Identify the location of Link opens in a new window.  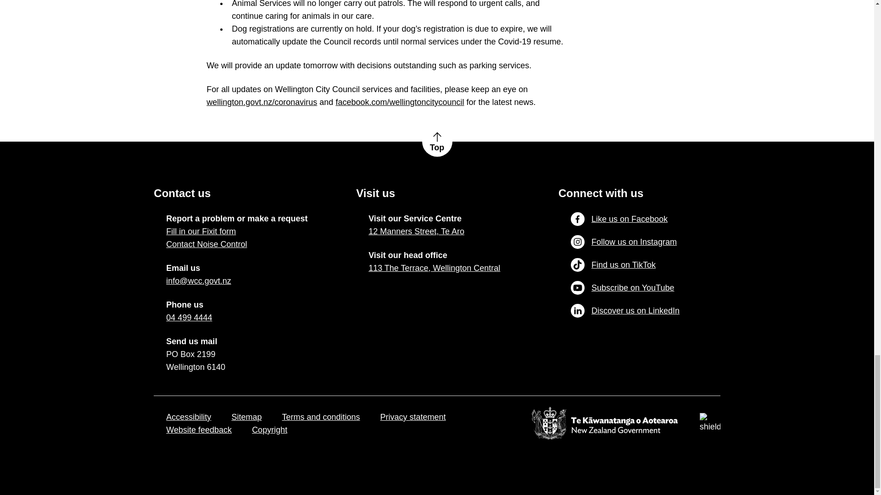
(189, 318).